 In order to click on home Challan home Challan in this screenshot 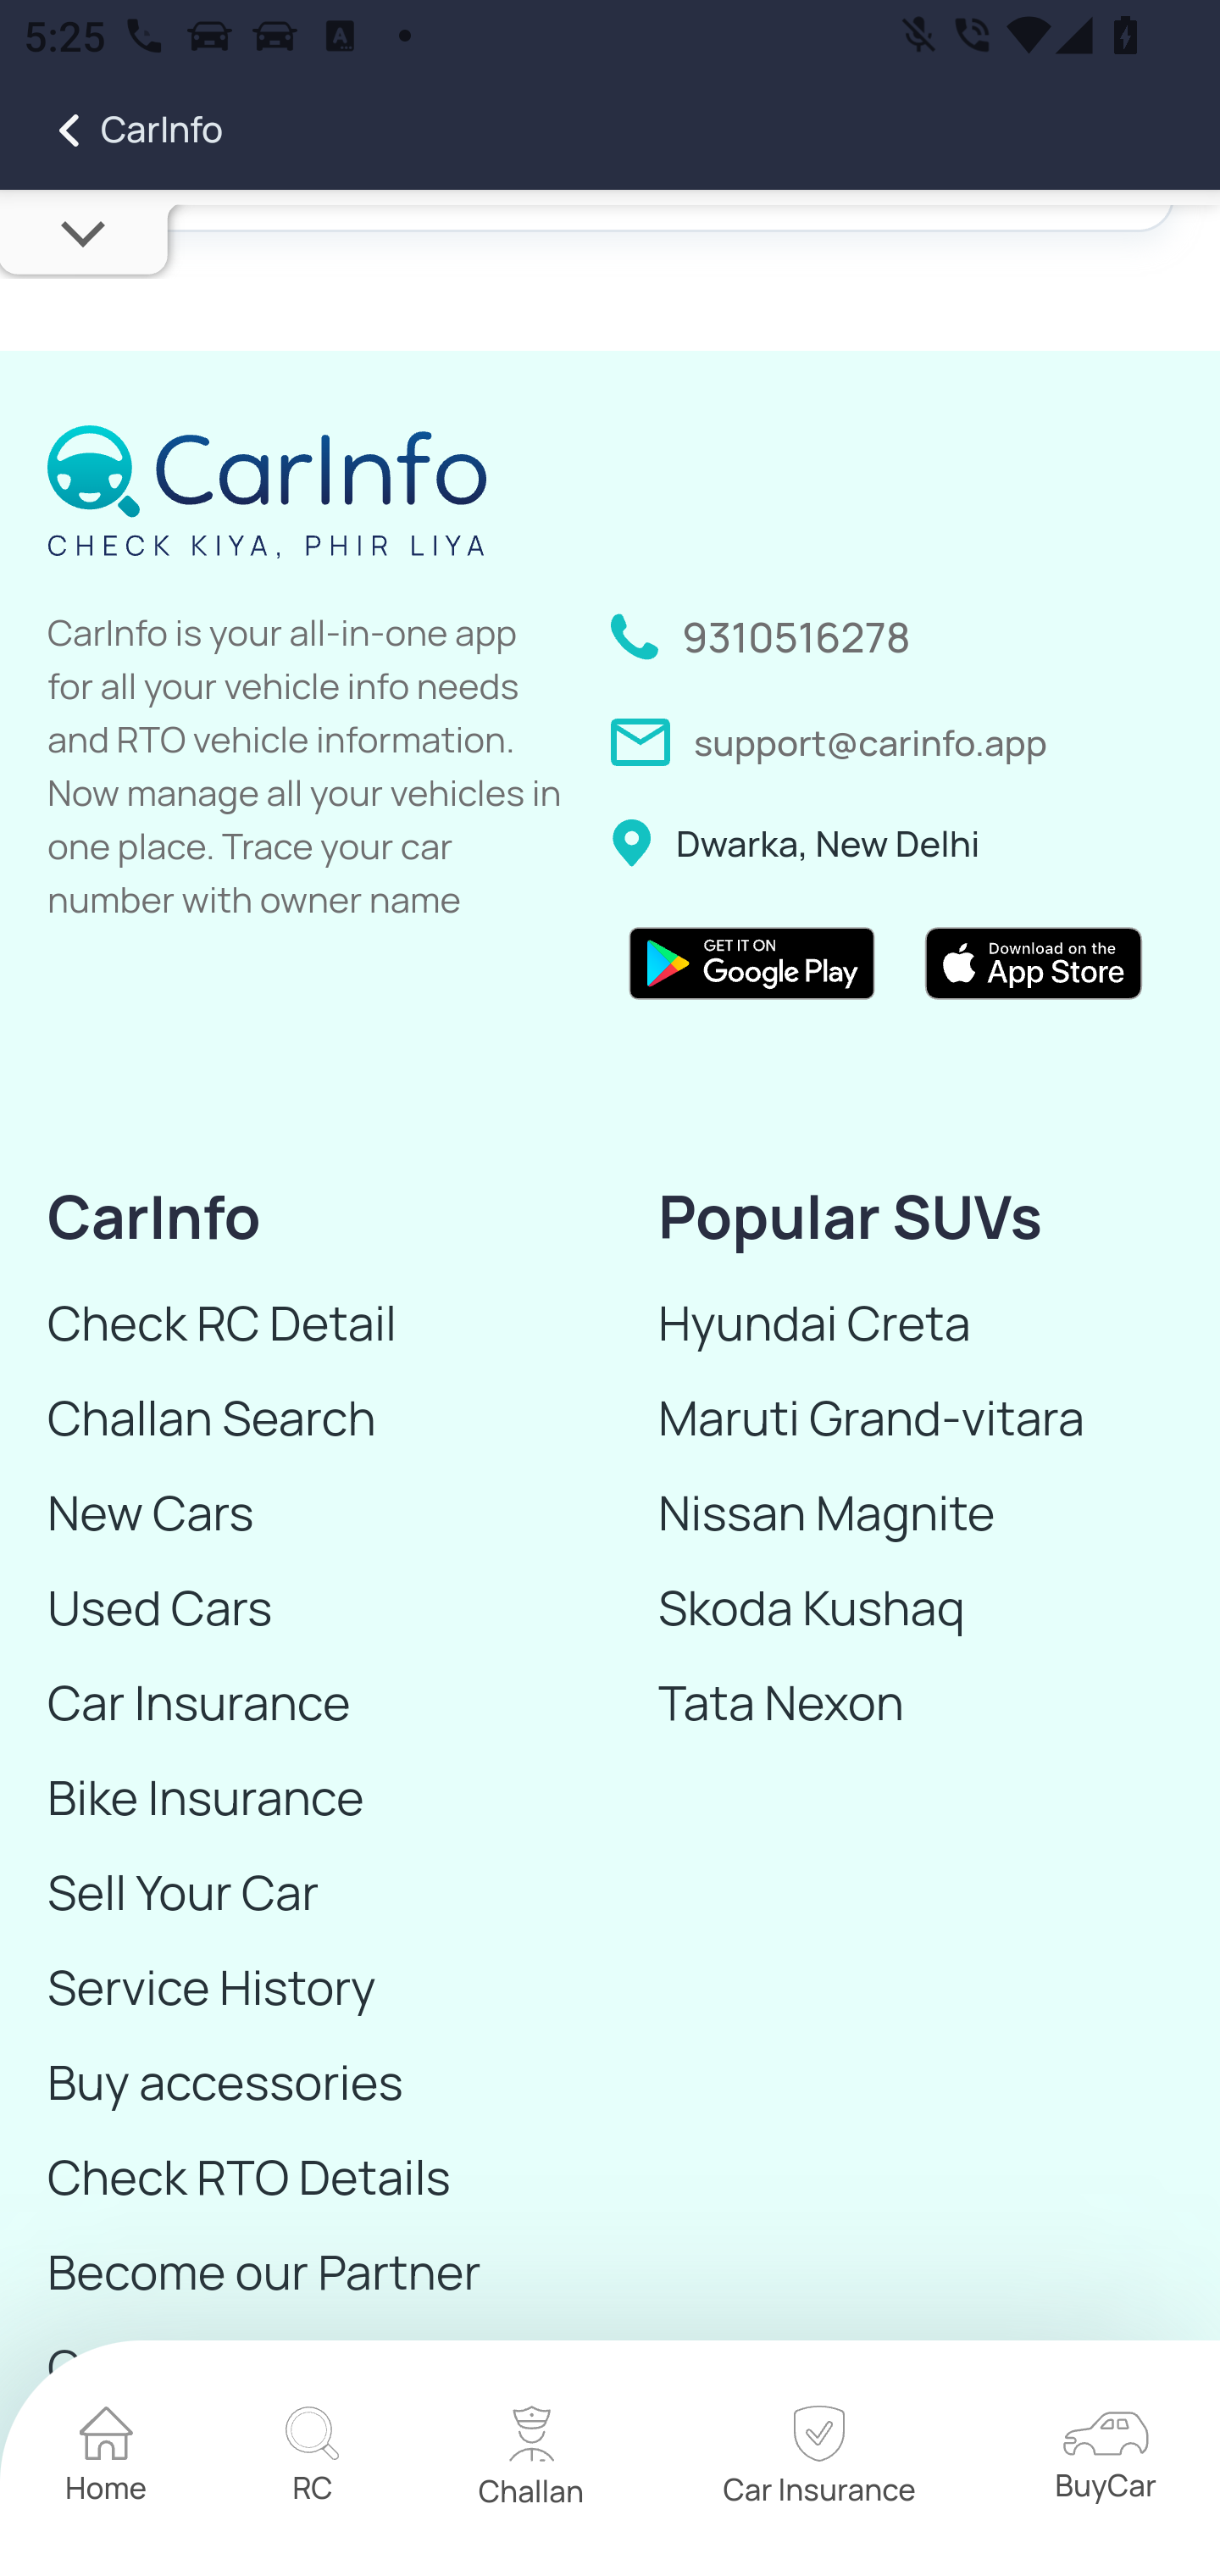, I will do `click(532, 2461)`.